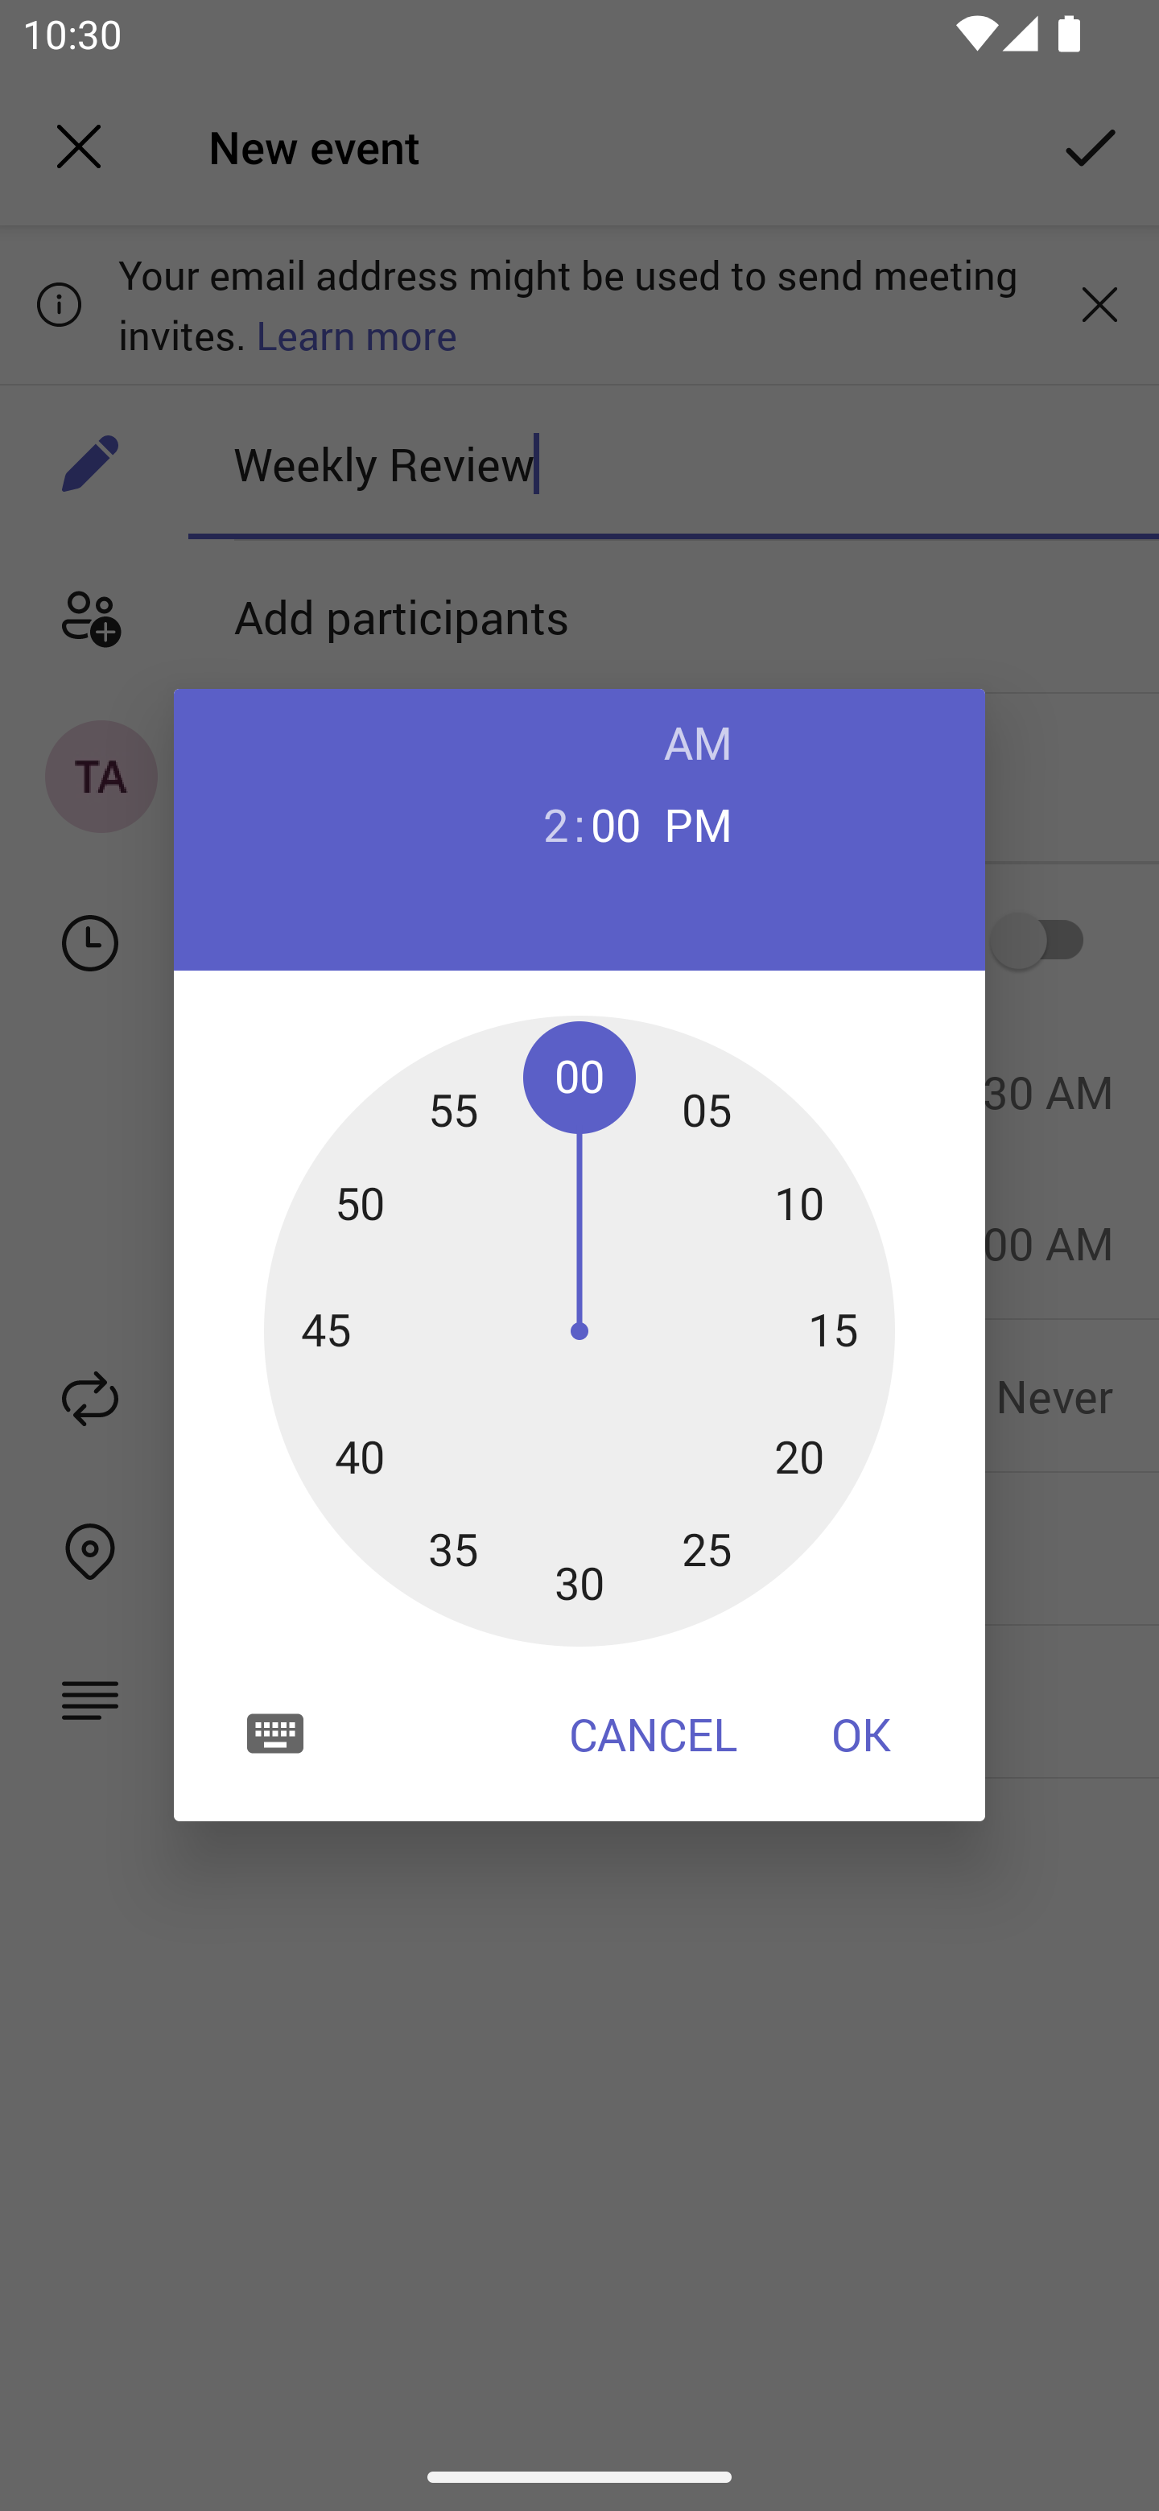 The image size is (1159, 2511). Describe the element at coordinates (699, 742) in the screenshot. I see `AM` at that location.